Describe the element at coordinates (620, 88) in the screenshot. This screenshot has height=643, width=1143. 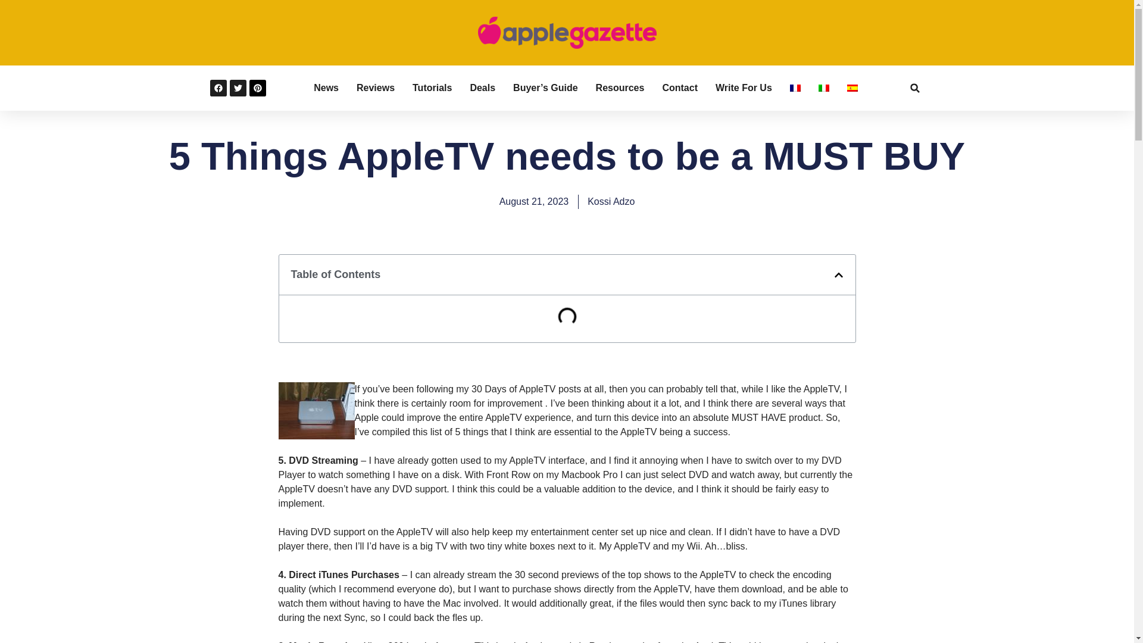
I see `Resources` at that location.